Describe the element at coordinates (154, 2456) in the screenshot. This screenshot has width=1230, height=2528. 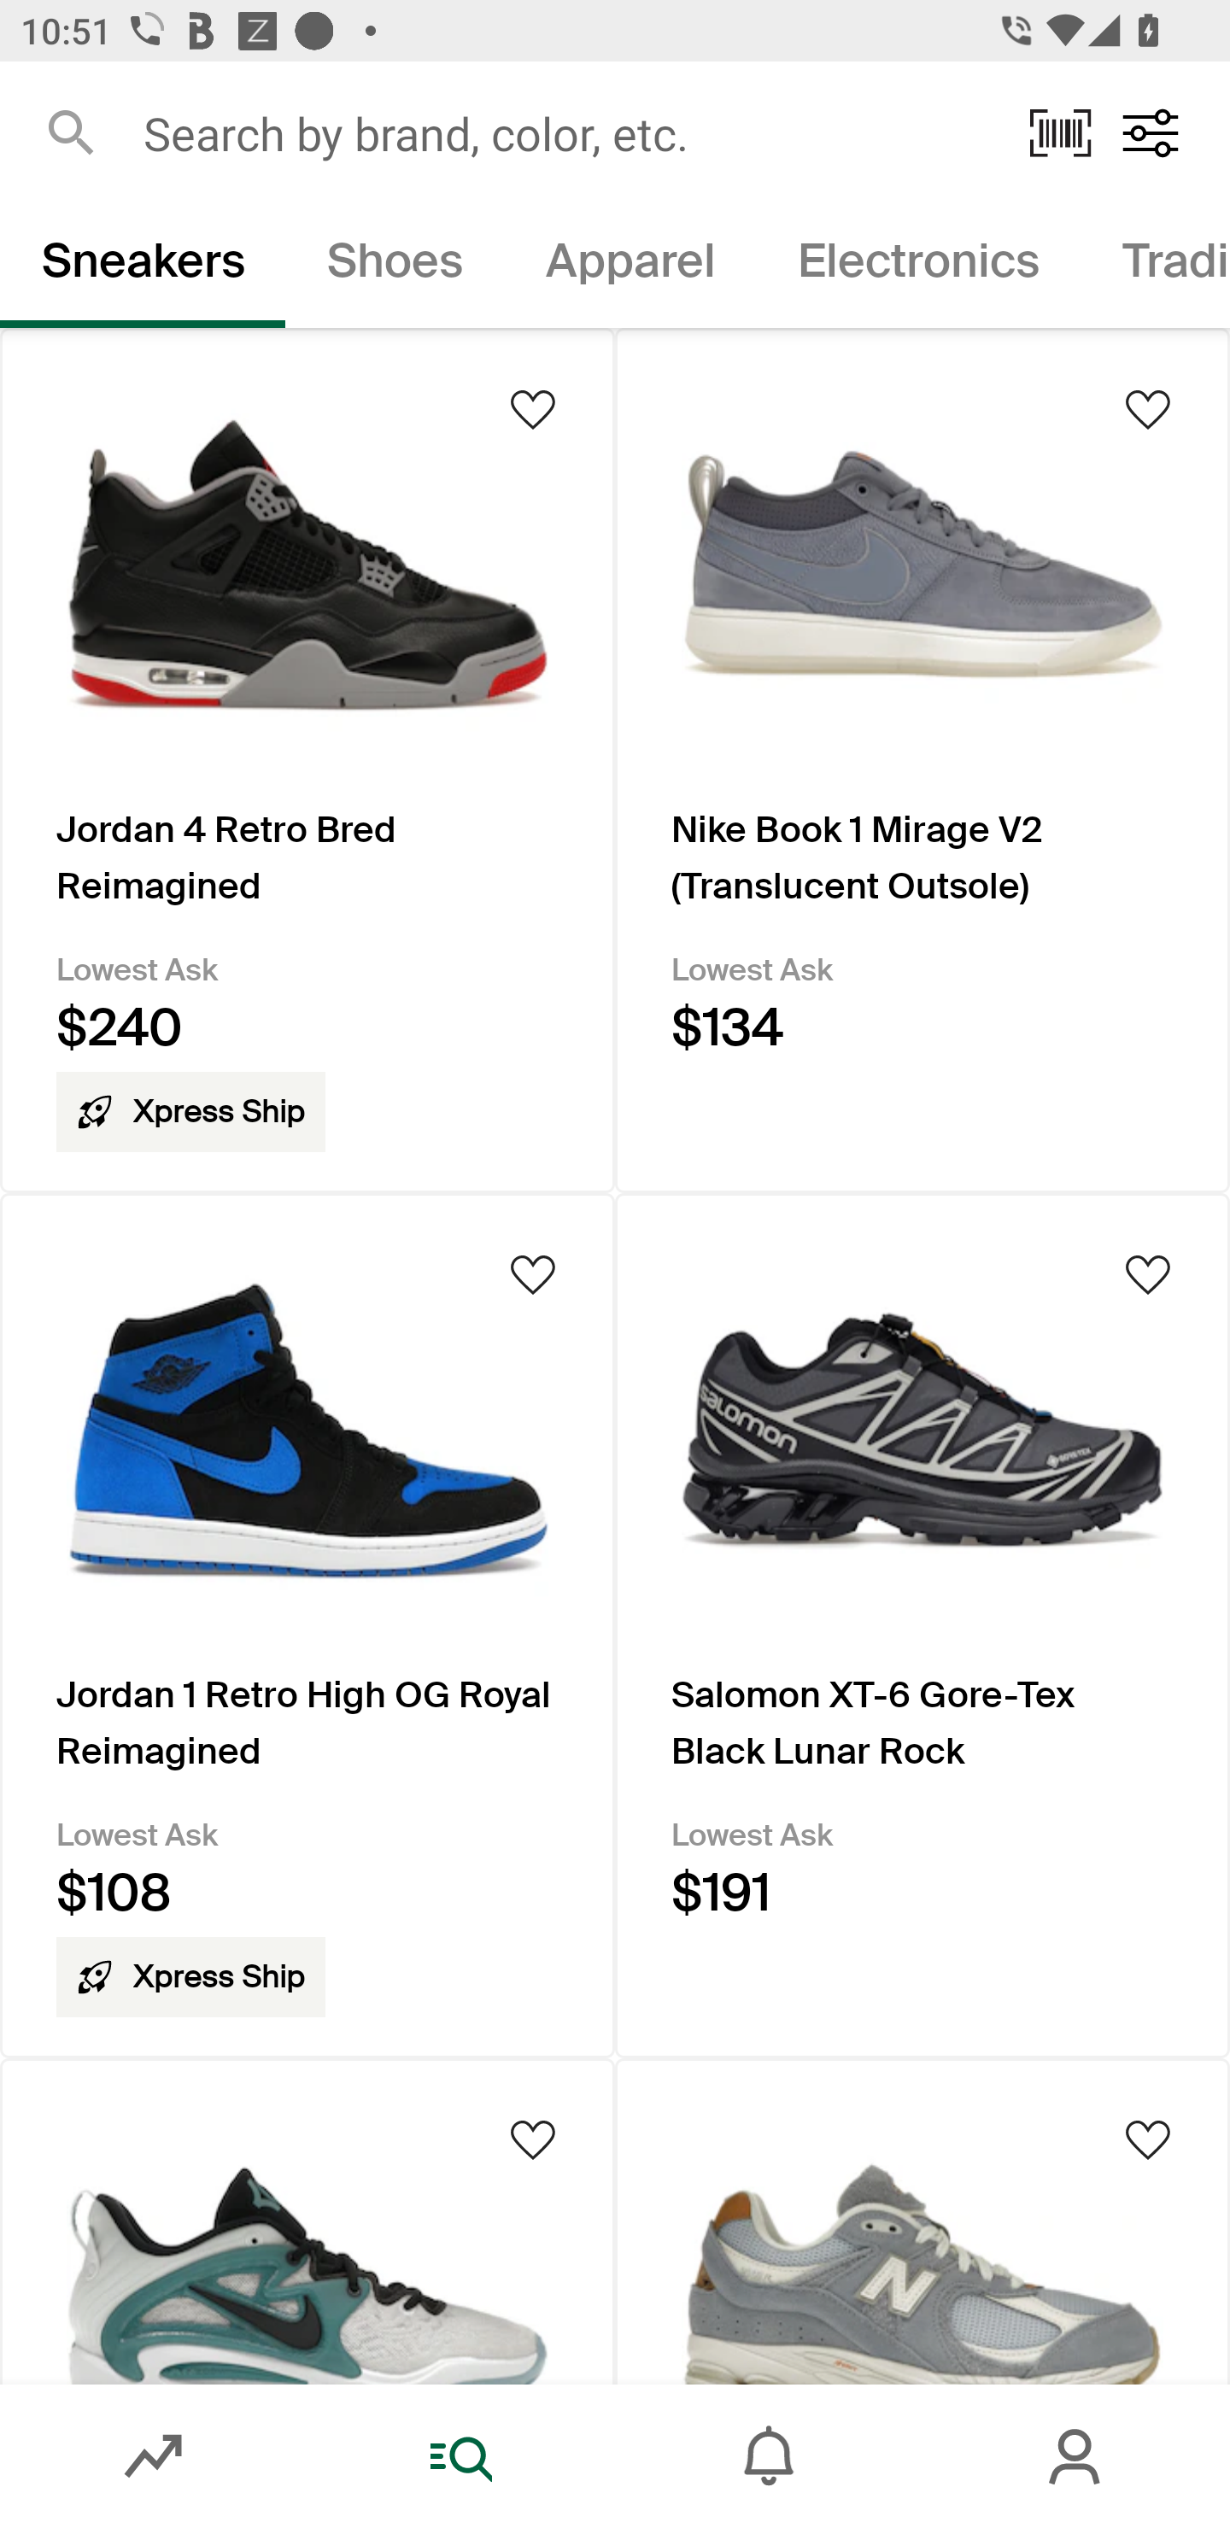
I see `Market` at that location.